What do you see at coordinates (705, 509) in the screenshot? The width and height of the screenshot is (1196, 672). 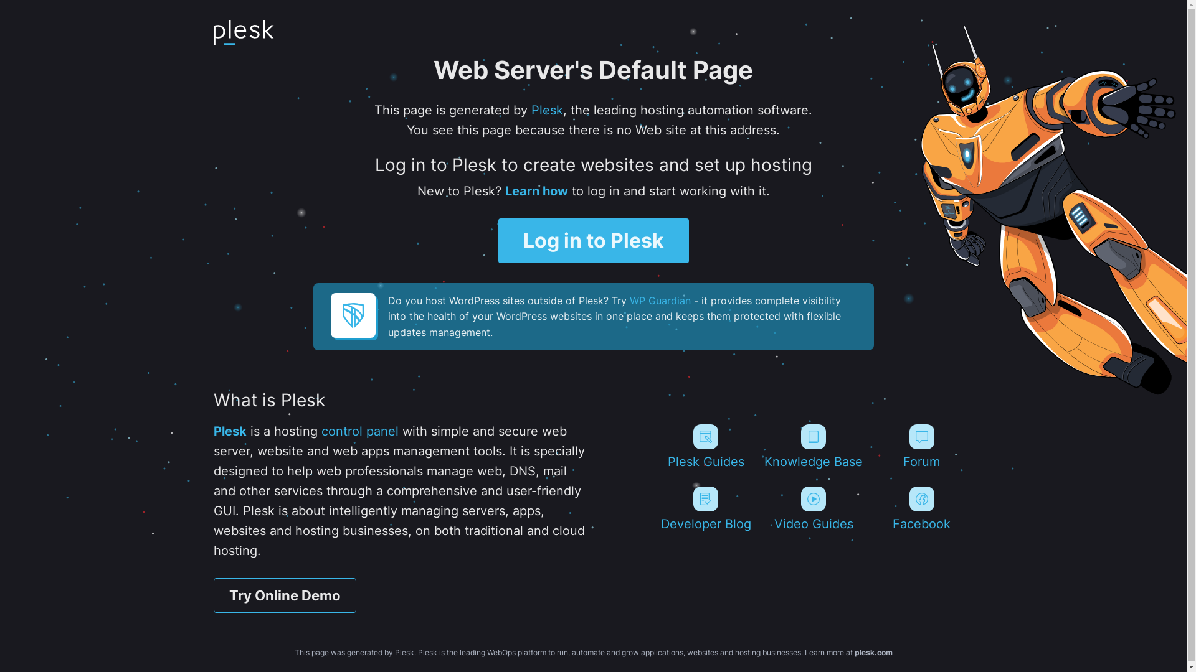 I see `Developer Blog` at bounding box center [705, 509].